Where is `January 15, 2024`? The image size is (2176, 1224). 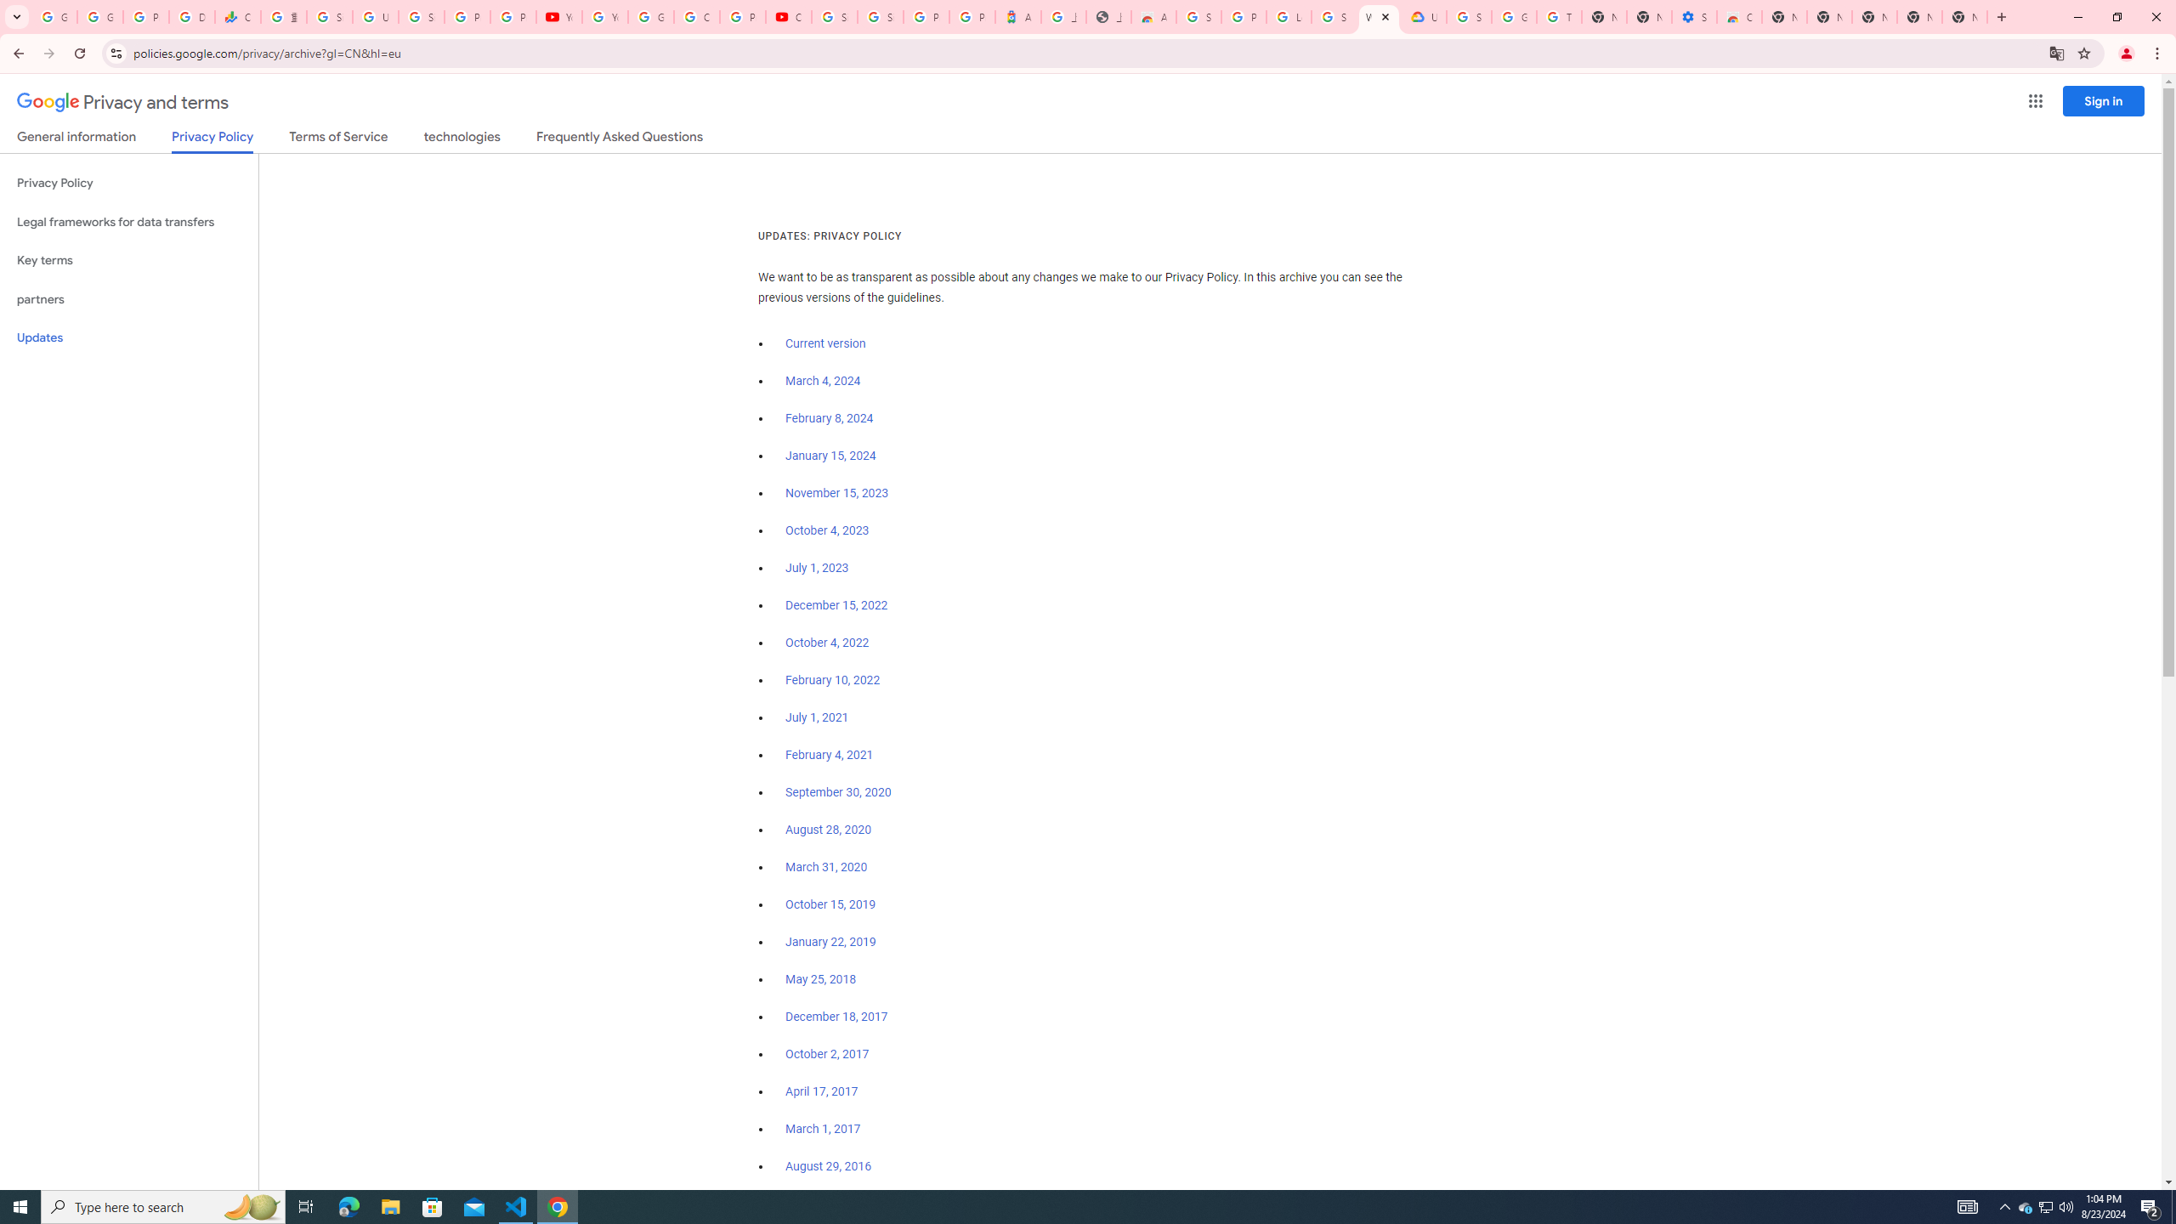 January 15, 2024 is located at coordinates (831, 456).